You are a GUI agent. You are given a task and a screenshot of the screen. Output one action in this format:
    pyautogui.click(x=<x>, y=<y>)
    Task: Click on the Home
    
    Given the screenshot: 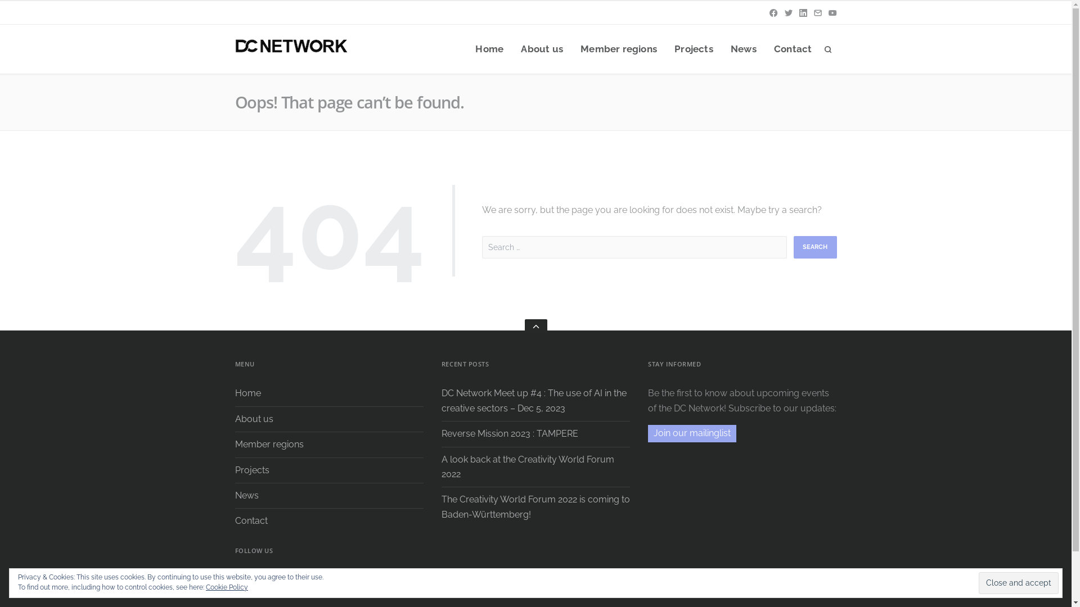 What is the action you would take?
    pyautogui.click(x=489, y=49)
    